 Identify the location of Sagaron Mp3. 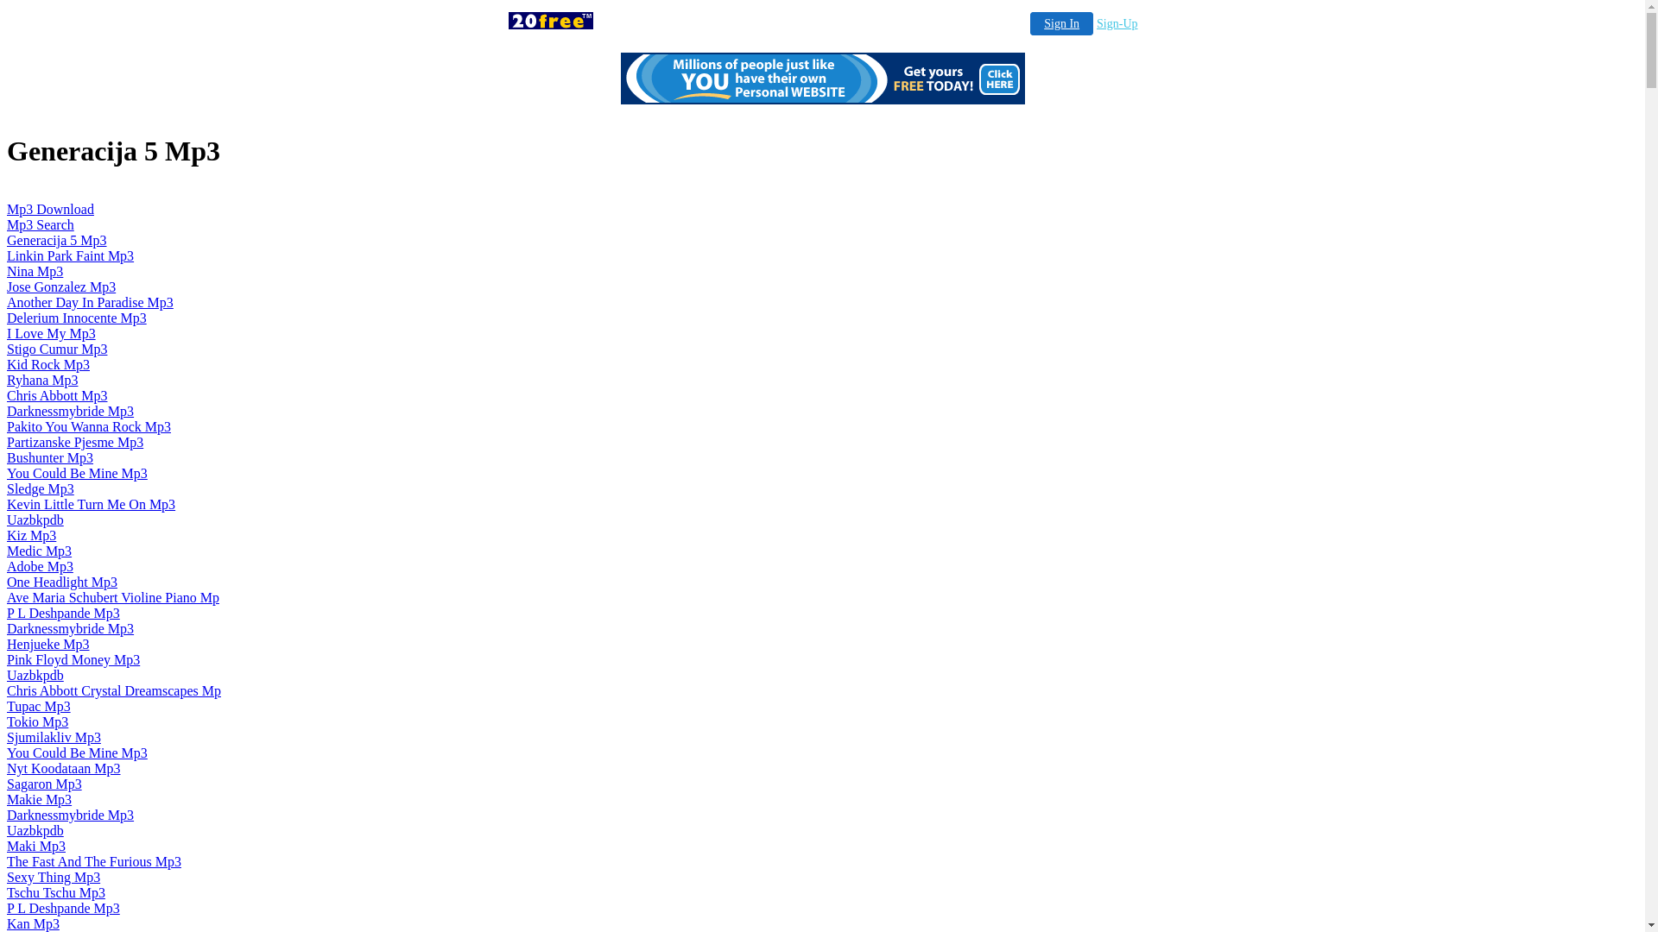
(45, 784).